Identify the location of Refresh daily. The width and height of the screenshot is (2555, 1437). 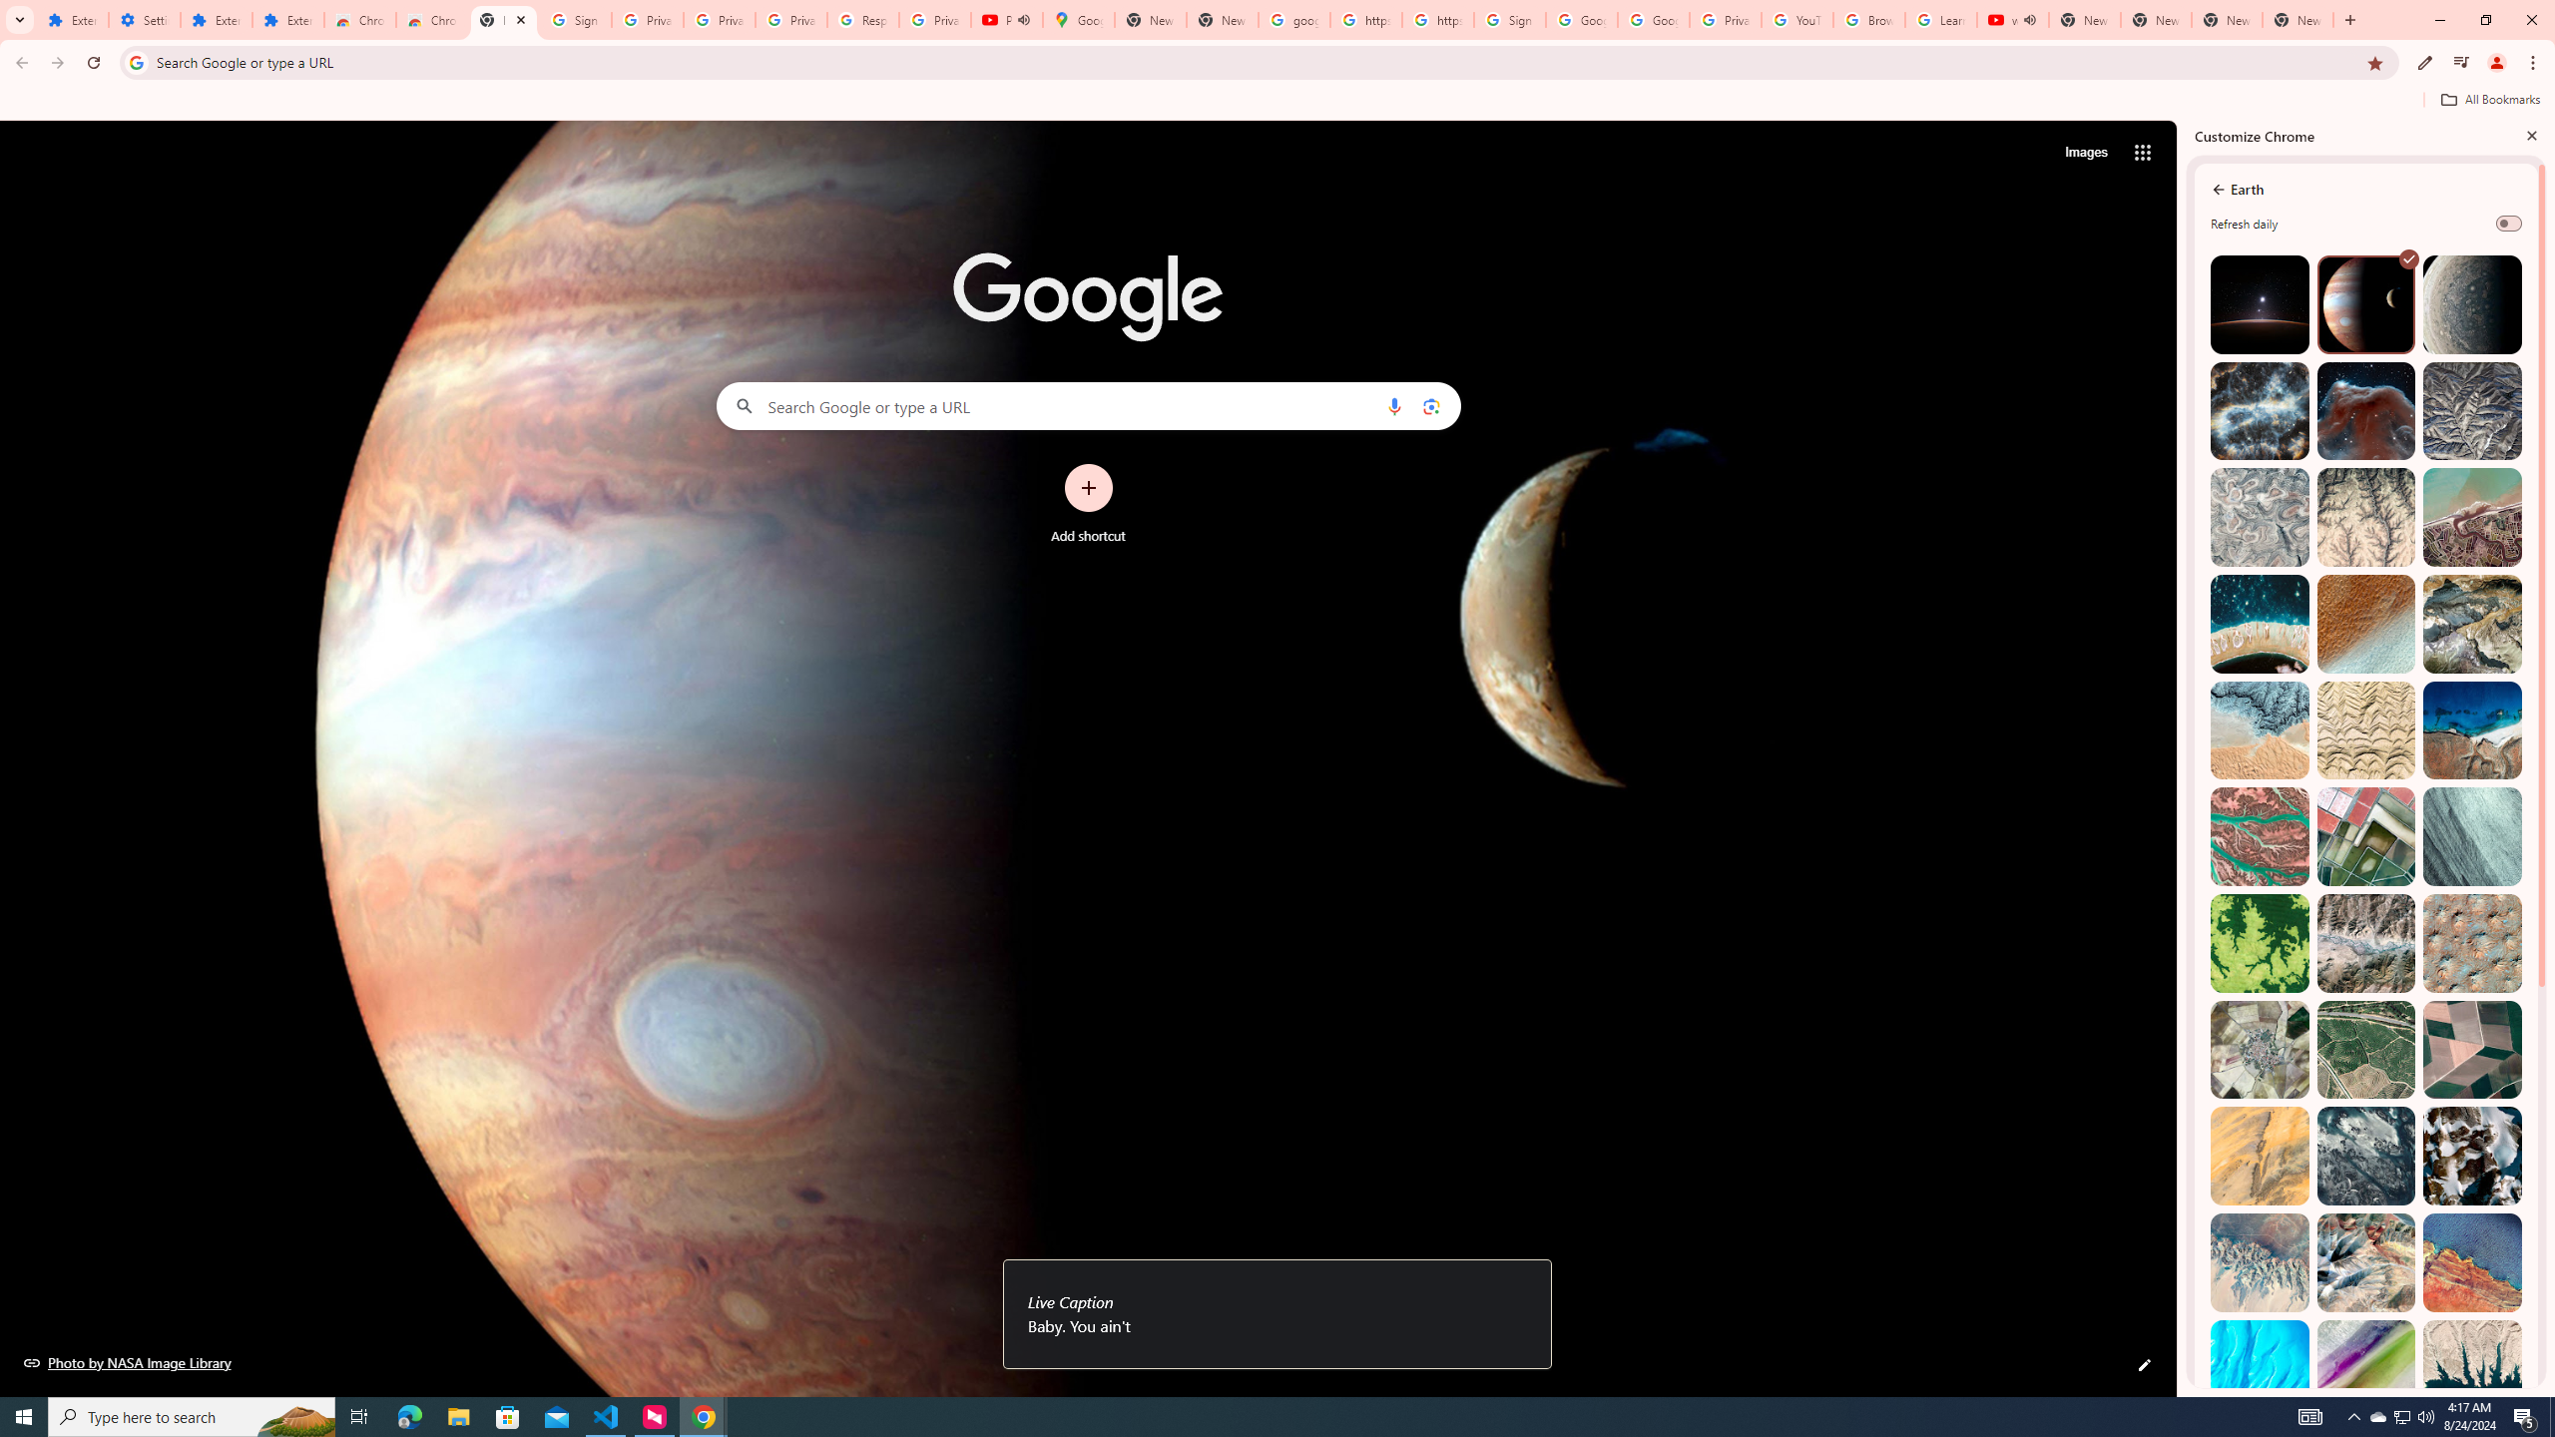
(2509, 224).